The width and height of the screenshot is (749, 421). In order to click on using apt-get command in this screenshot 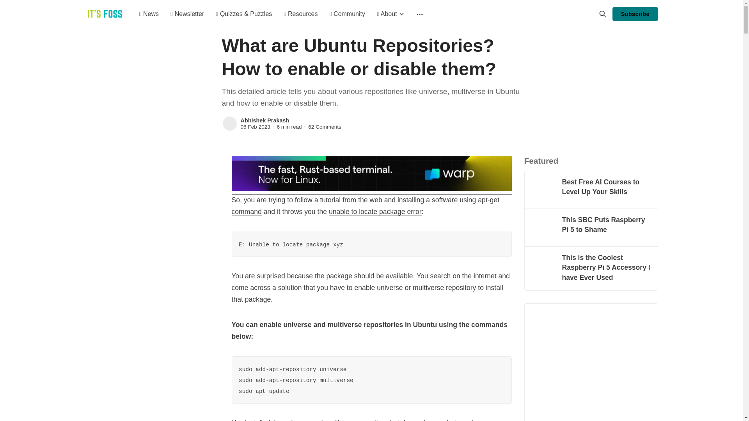, I will do `click(365, 206)`.